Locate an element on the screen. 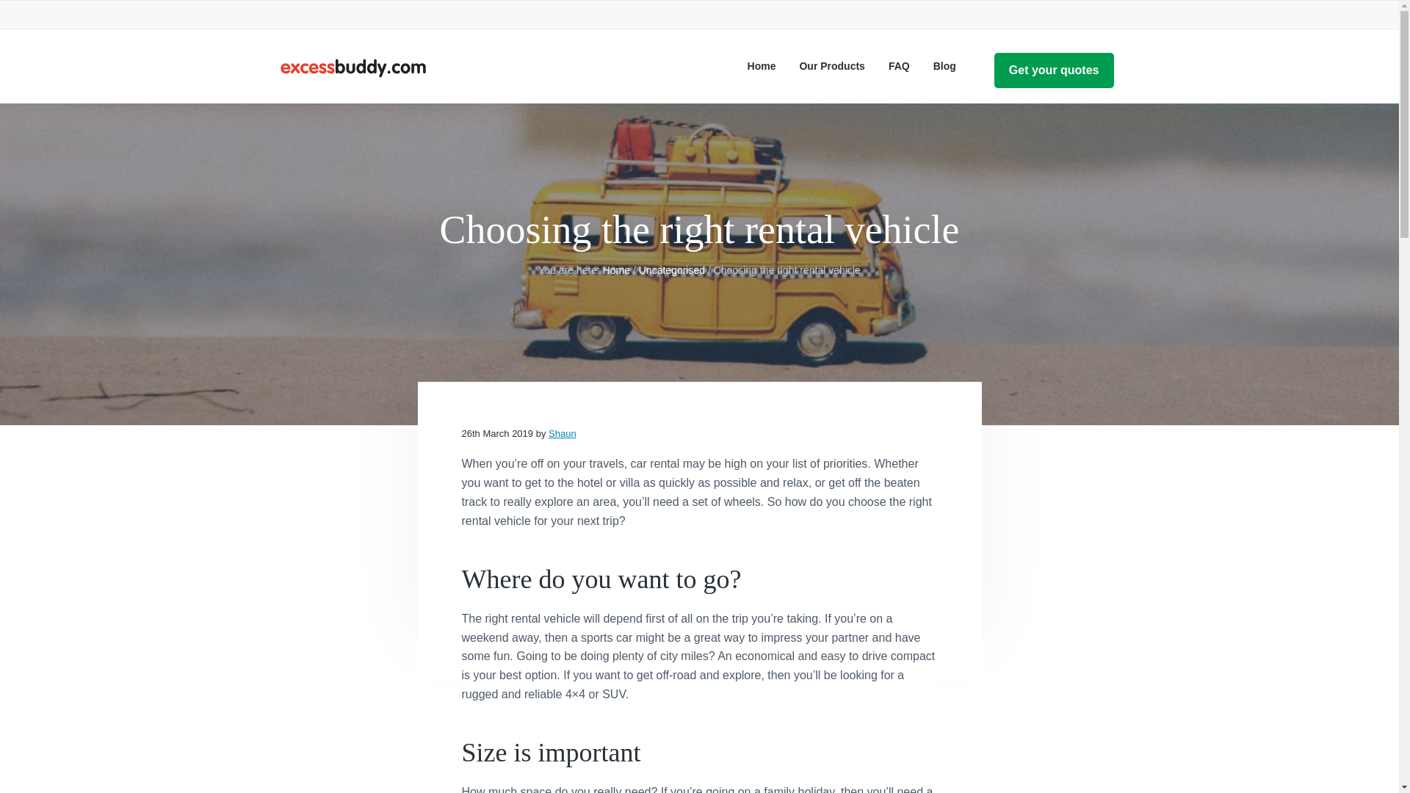 The height and width of the screenshot is (793, 1410). Shaun is located at coordinates (563, 433).